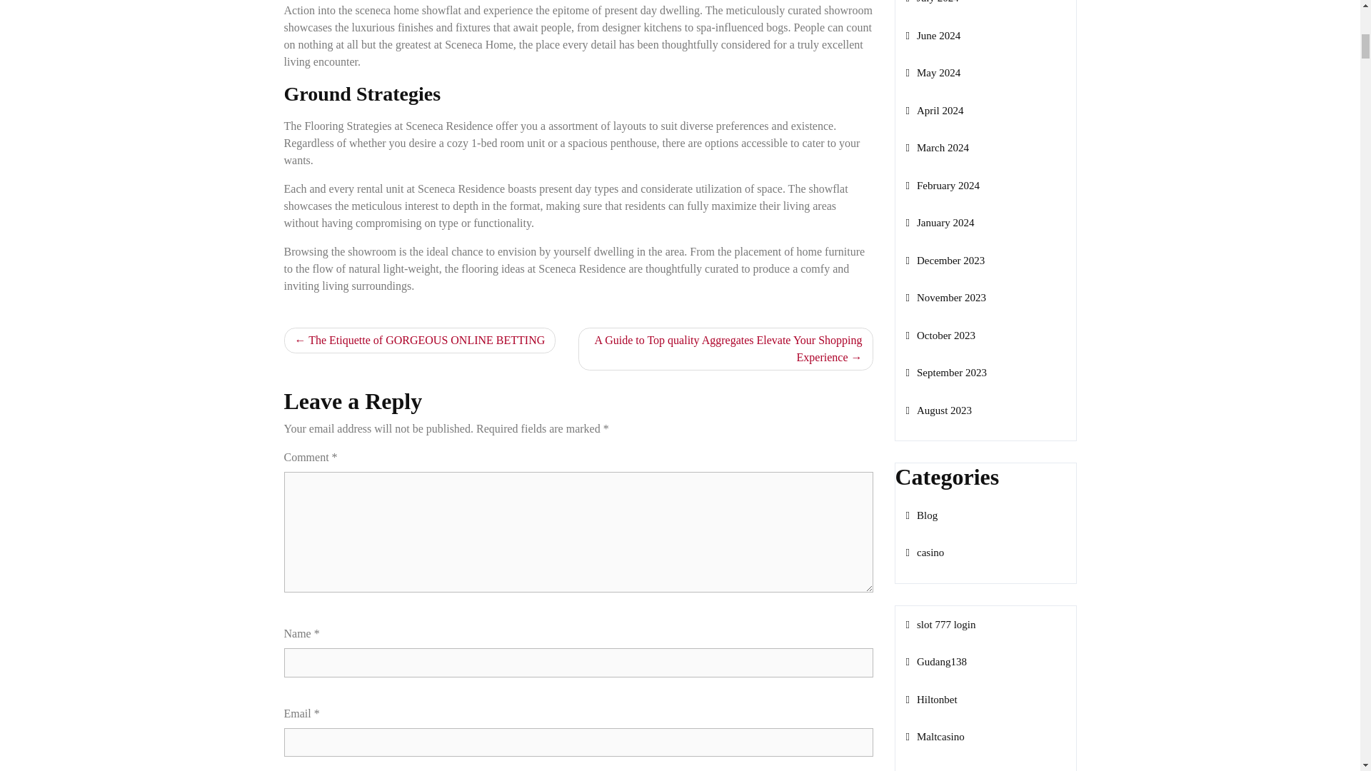  Describe the element at coordinates (940, 336) in the screenshot. I see `October 2023` at that location.